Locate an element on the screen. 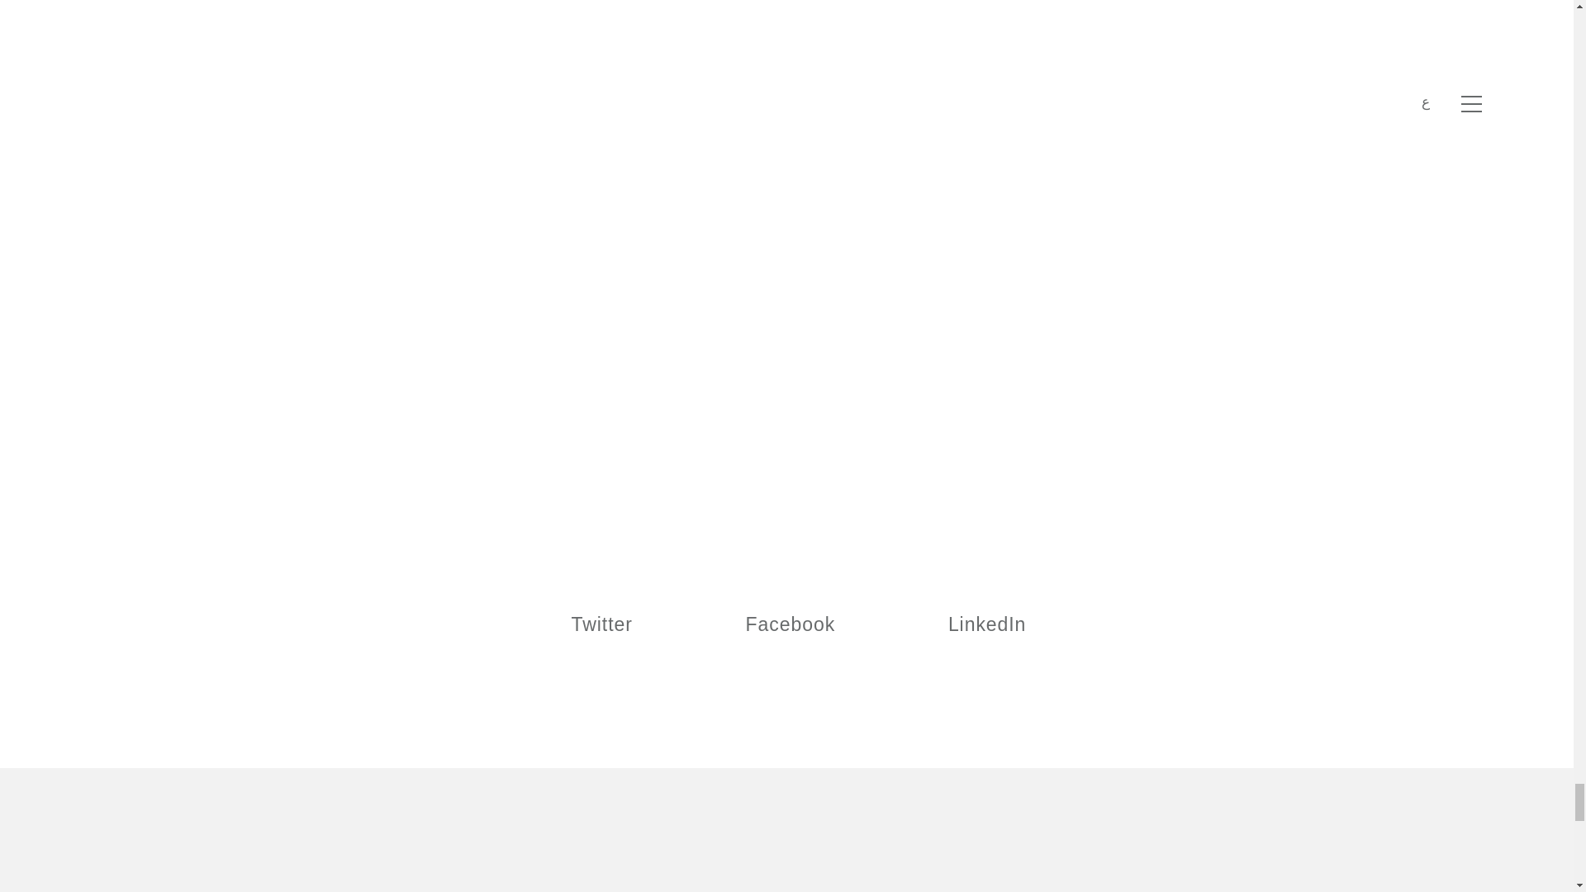 The width and height of the screenshot is (1586, 892).     LinkedIn is located at coordinates (975, 624).